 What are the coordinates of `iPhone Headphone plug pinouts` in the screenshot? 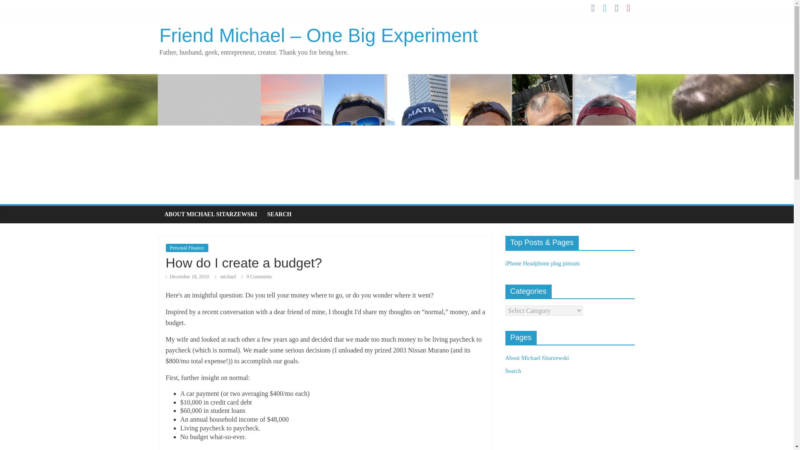 It's located at (542, 263).